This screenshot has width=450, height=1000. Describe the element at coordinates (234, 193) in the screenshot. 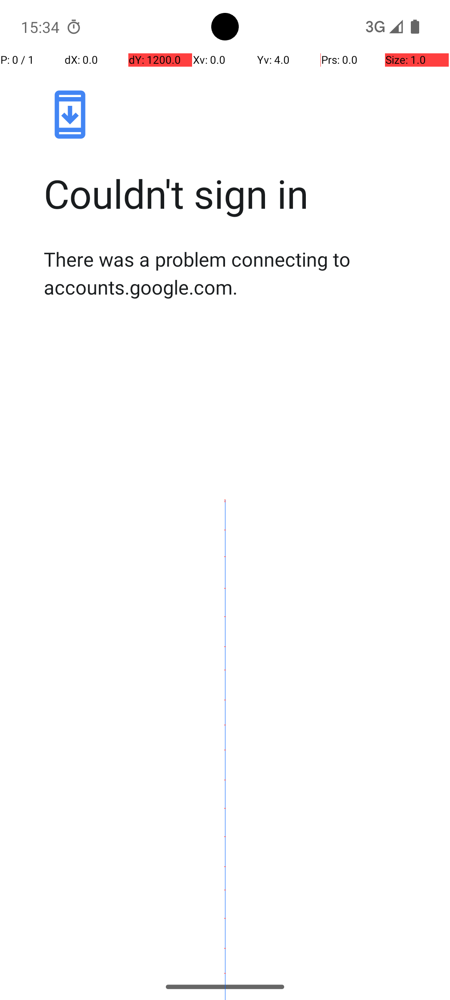

I see `Couldn't sign in` at that location.